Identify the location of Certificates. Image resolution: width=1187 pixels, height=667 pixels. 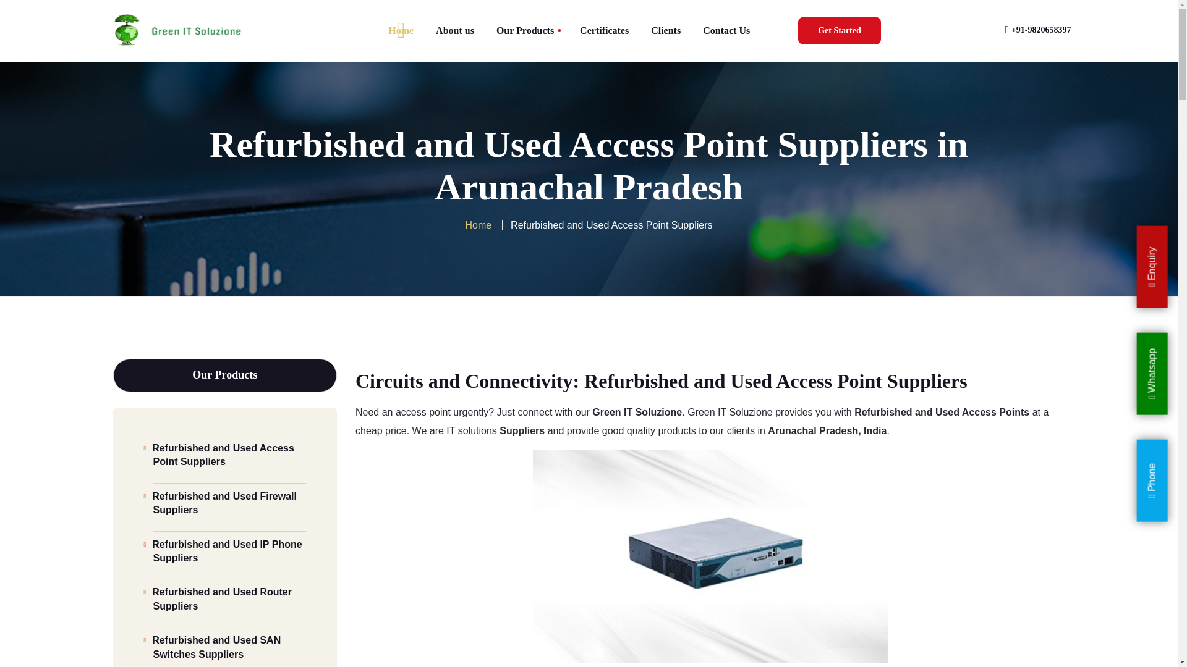
(603, 31).